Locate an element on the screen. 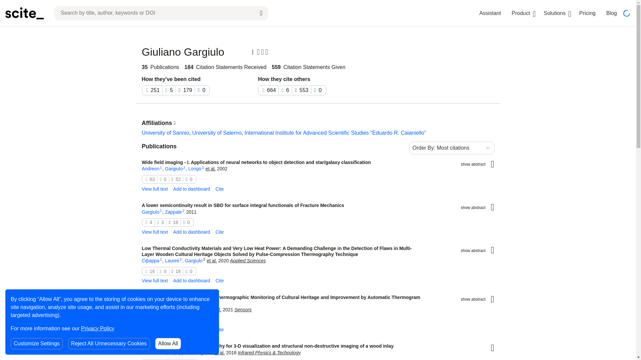 This screenshot has width=641, height=360. Add to dashboard is located at coordinates (192, 189).